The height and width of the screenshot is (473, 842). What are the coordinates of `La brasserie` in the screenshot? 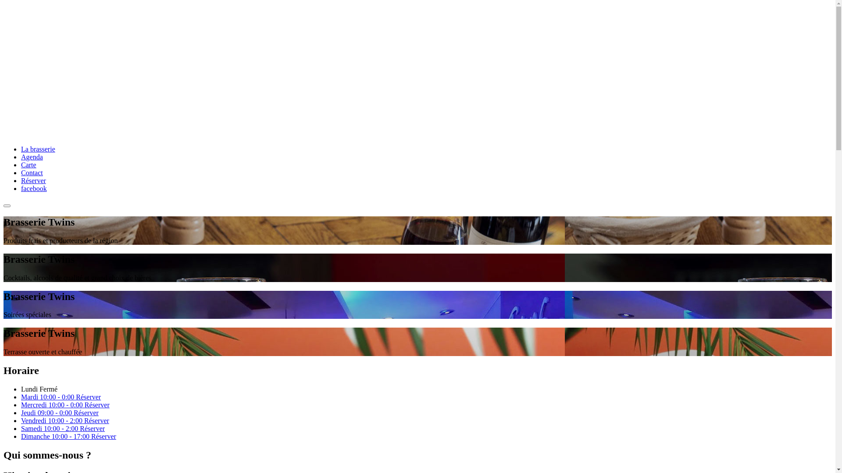 It's located at (38, 149).